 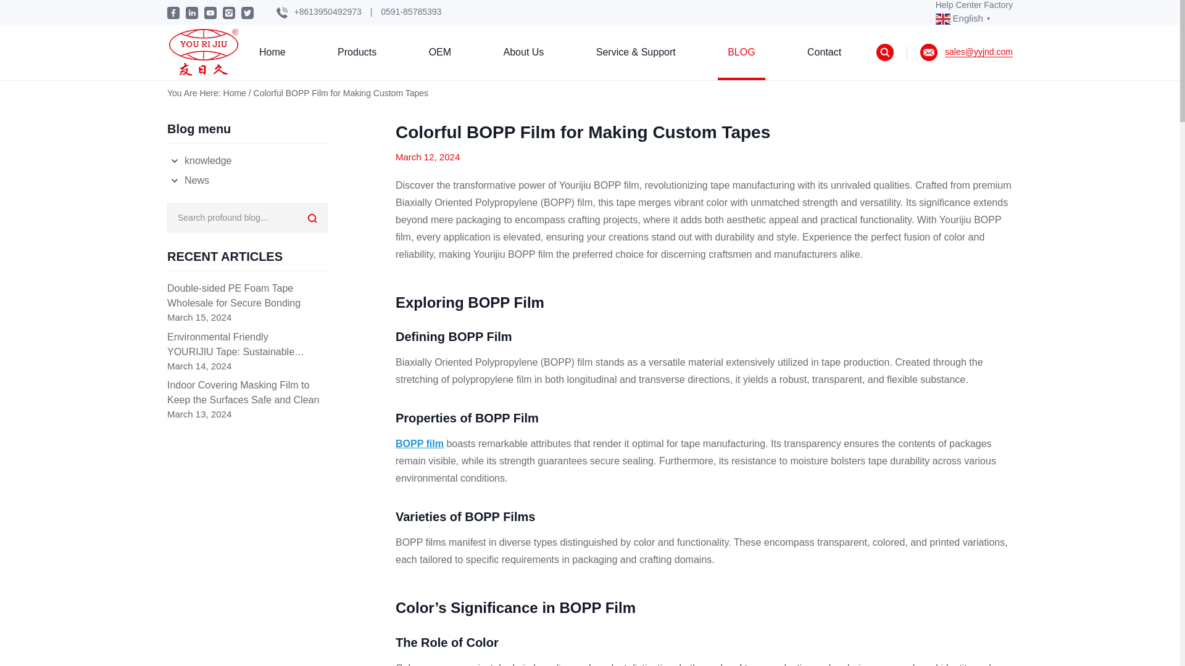 I want to click on 0591-85785393, so click(x=410, y=11).